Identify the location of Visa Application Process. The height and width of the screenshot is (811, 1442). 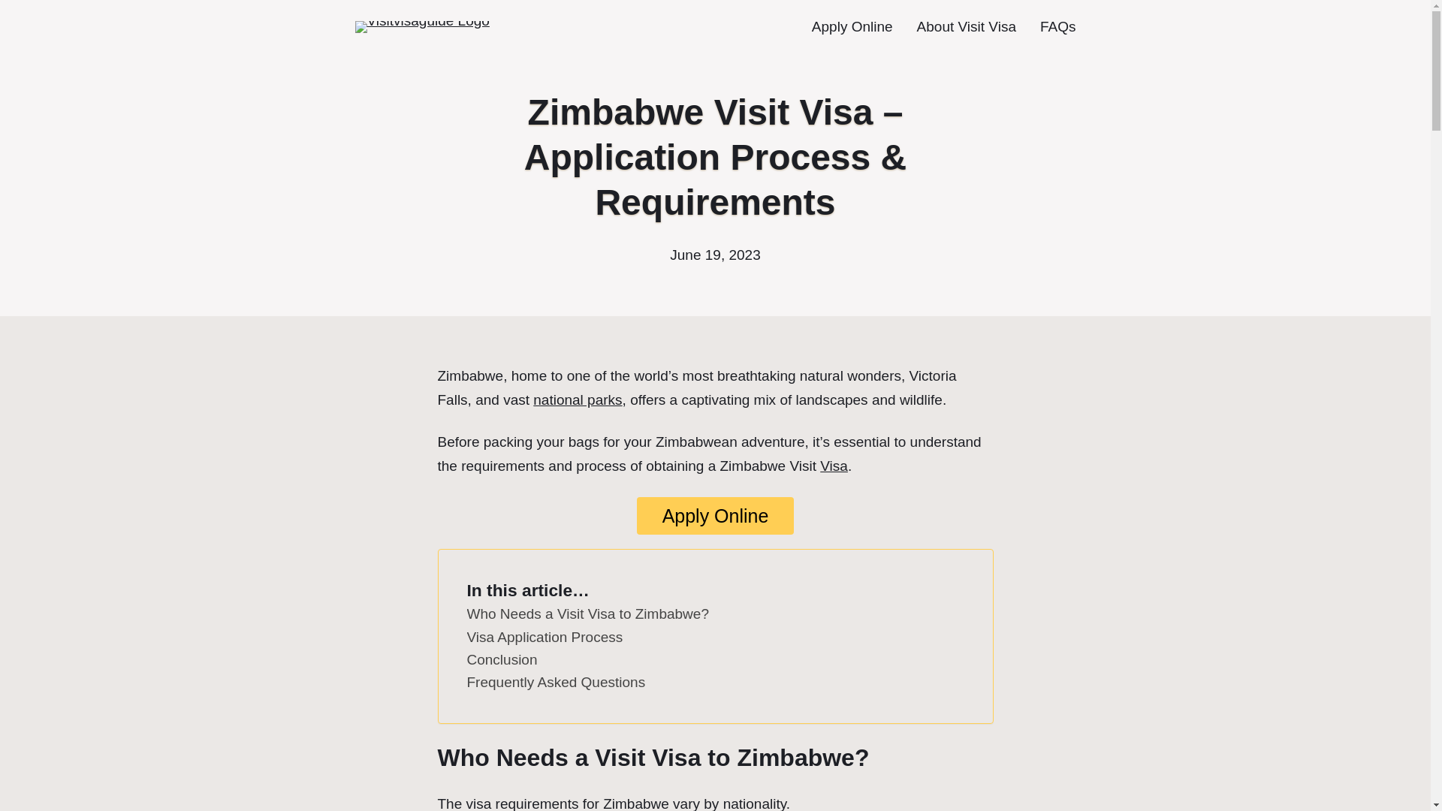
(545, 637).